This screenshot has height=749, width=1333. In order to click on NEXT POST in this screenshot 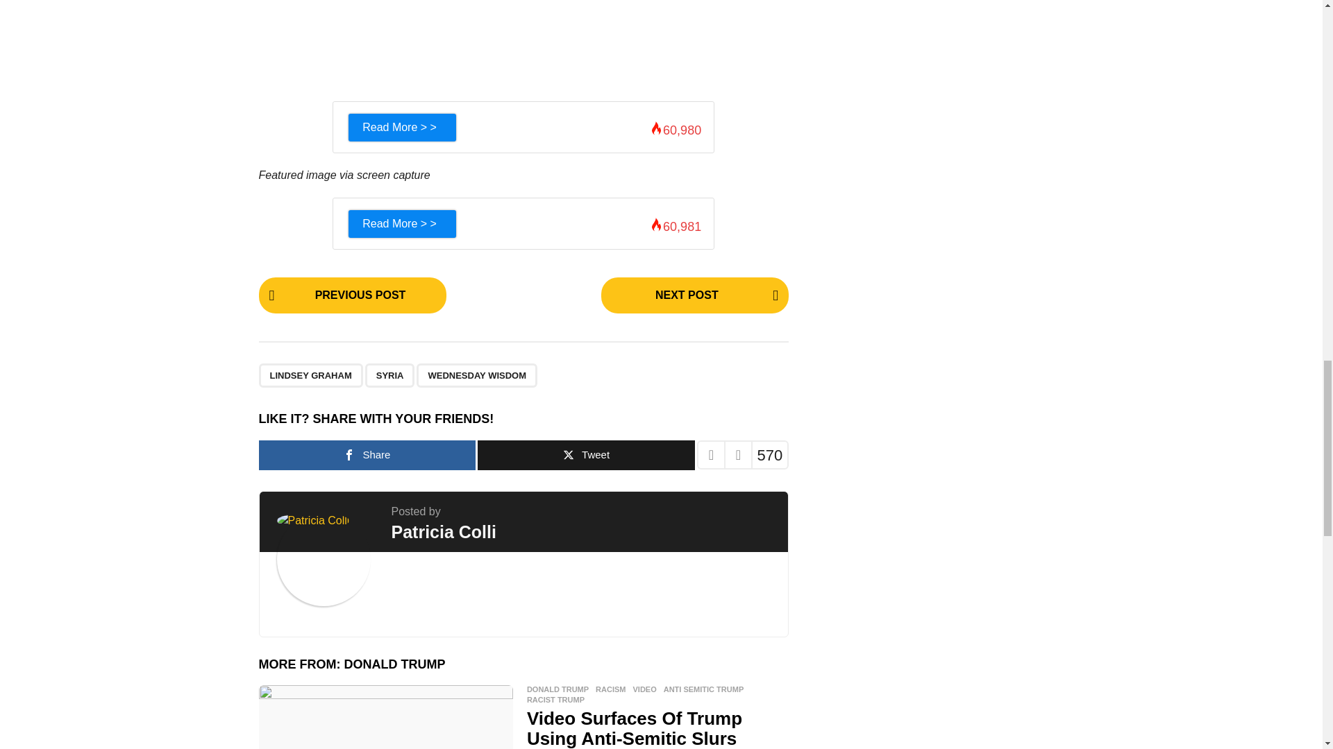, I will do `click(694, 295)`.